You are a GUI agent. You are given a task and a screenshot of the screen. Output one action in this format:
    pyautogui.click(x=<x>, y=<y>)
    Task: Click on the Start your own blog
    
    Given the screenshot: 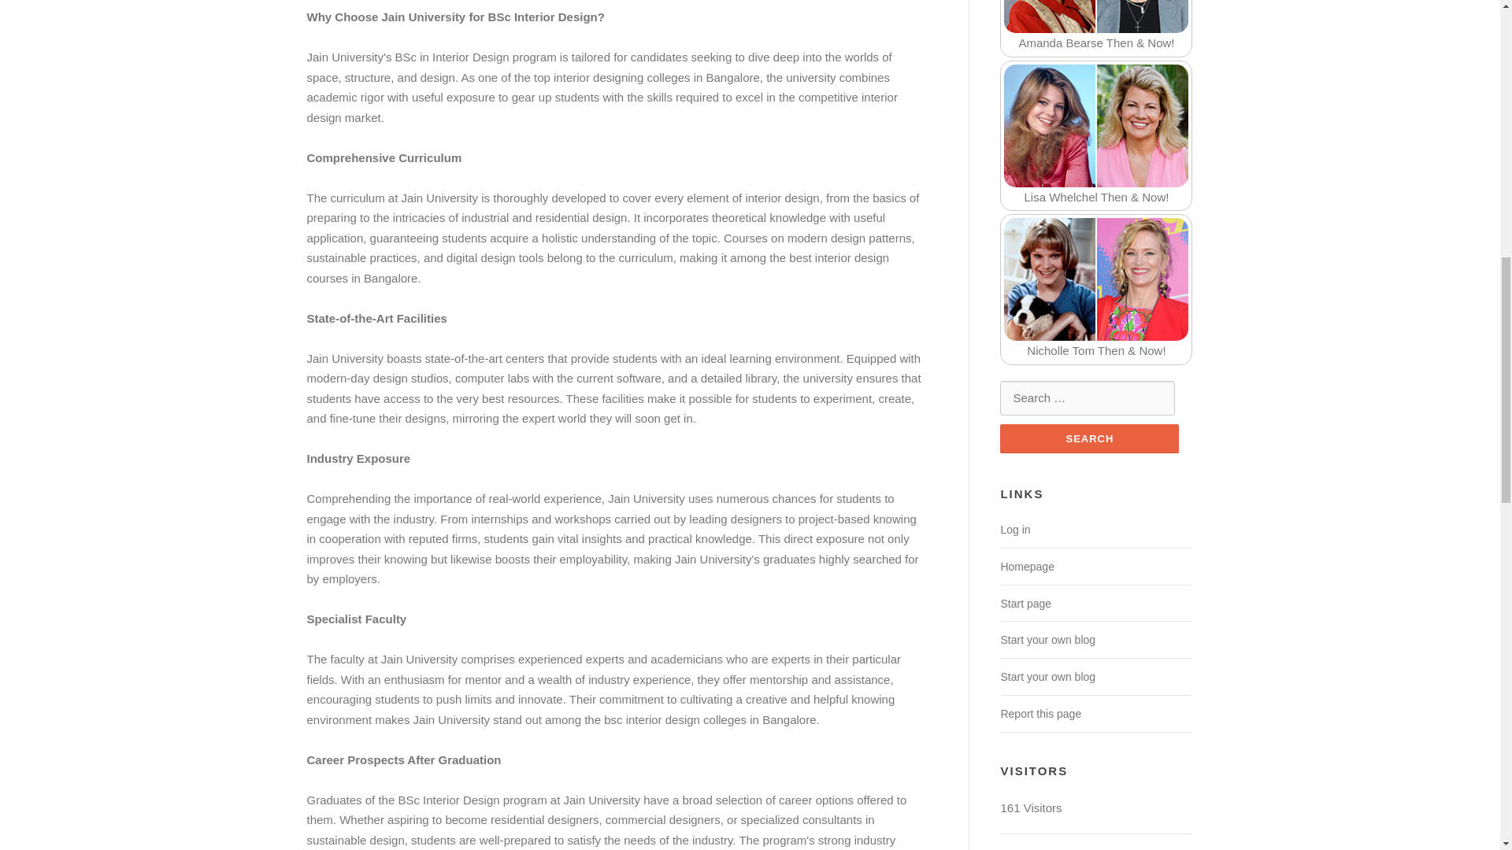 What is the action you would take?
    pyautogui.click(x=1047, y=677)
    